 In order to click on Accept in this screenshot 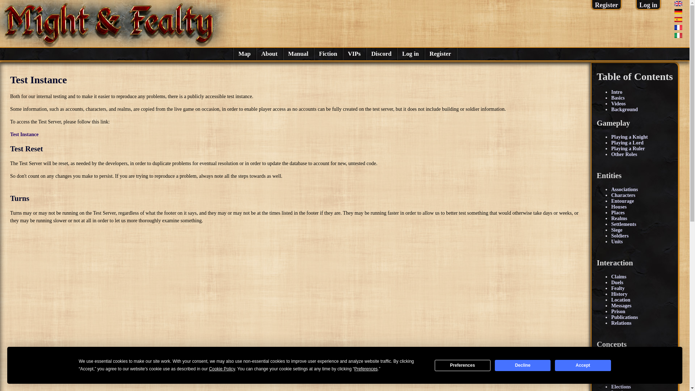, I will do `click(583, 365)`.